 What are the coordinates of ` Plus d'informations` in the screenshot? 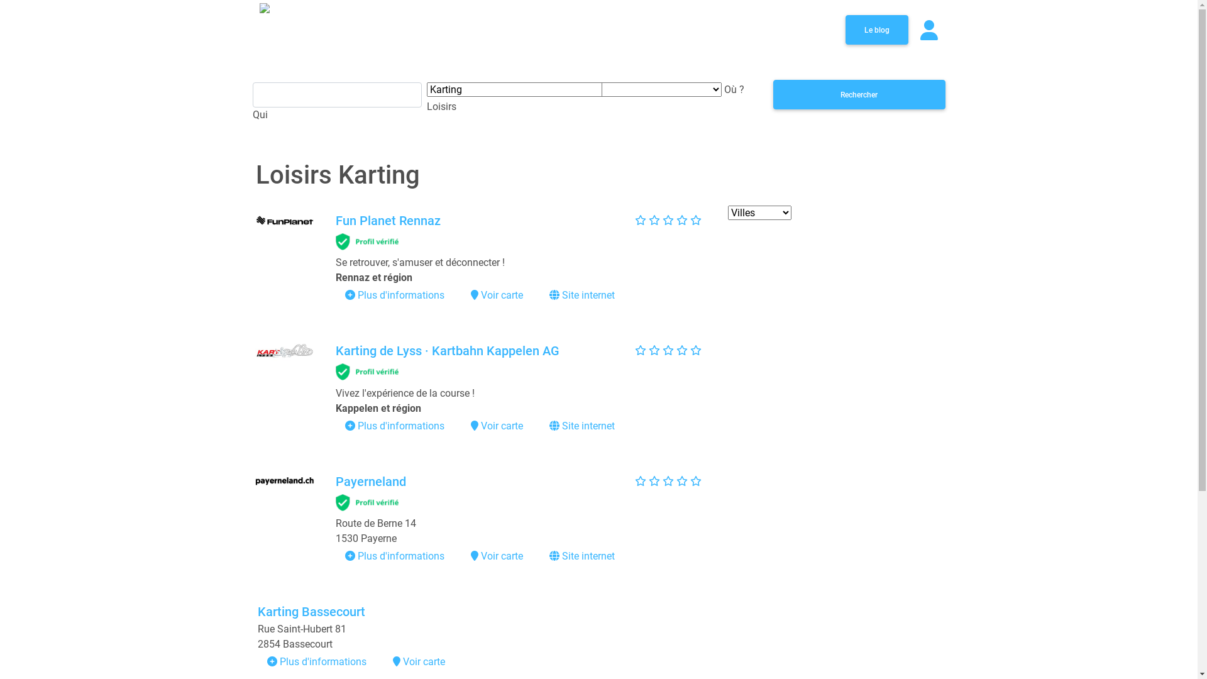 It's located at (394, 426).